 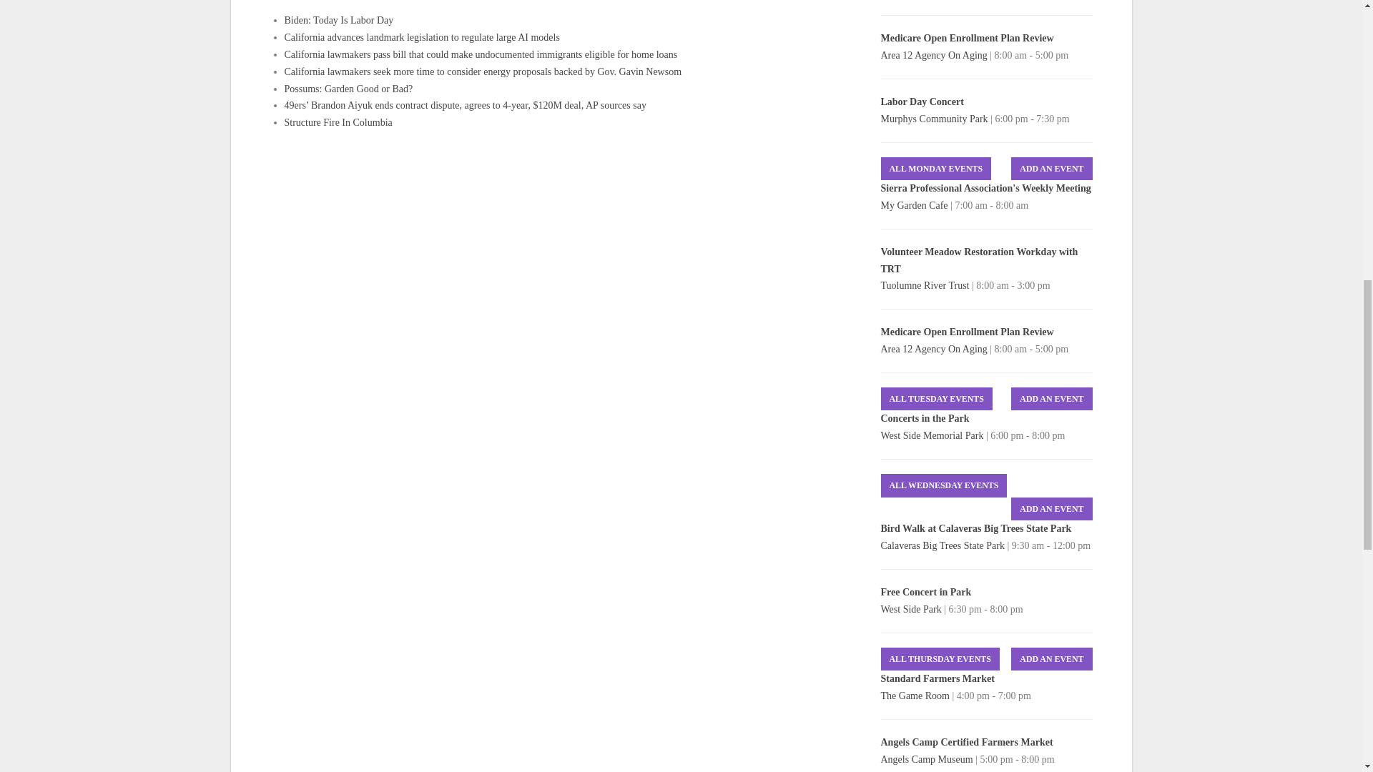 I want to click on All Tuesday Events, so click(x=937, y=399).